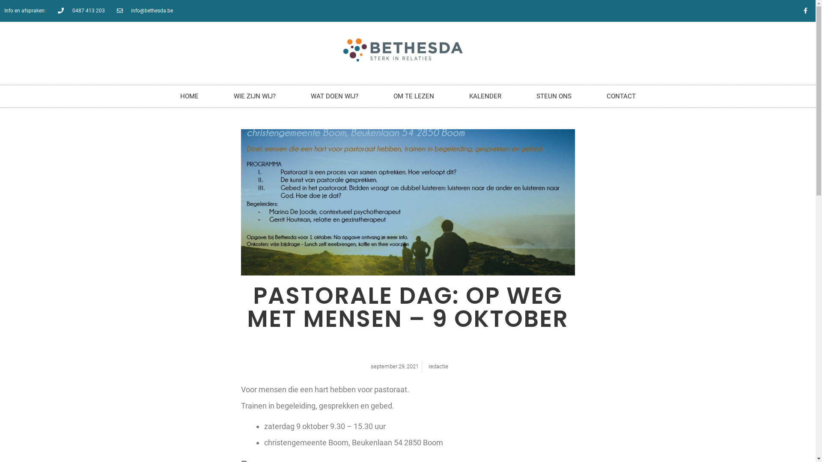 This screenshot has width=822, height=462. What do you see at coordinates (554, 96) in the screenshot?
I see `STEUN ONS` at bounding box center [554, 96].